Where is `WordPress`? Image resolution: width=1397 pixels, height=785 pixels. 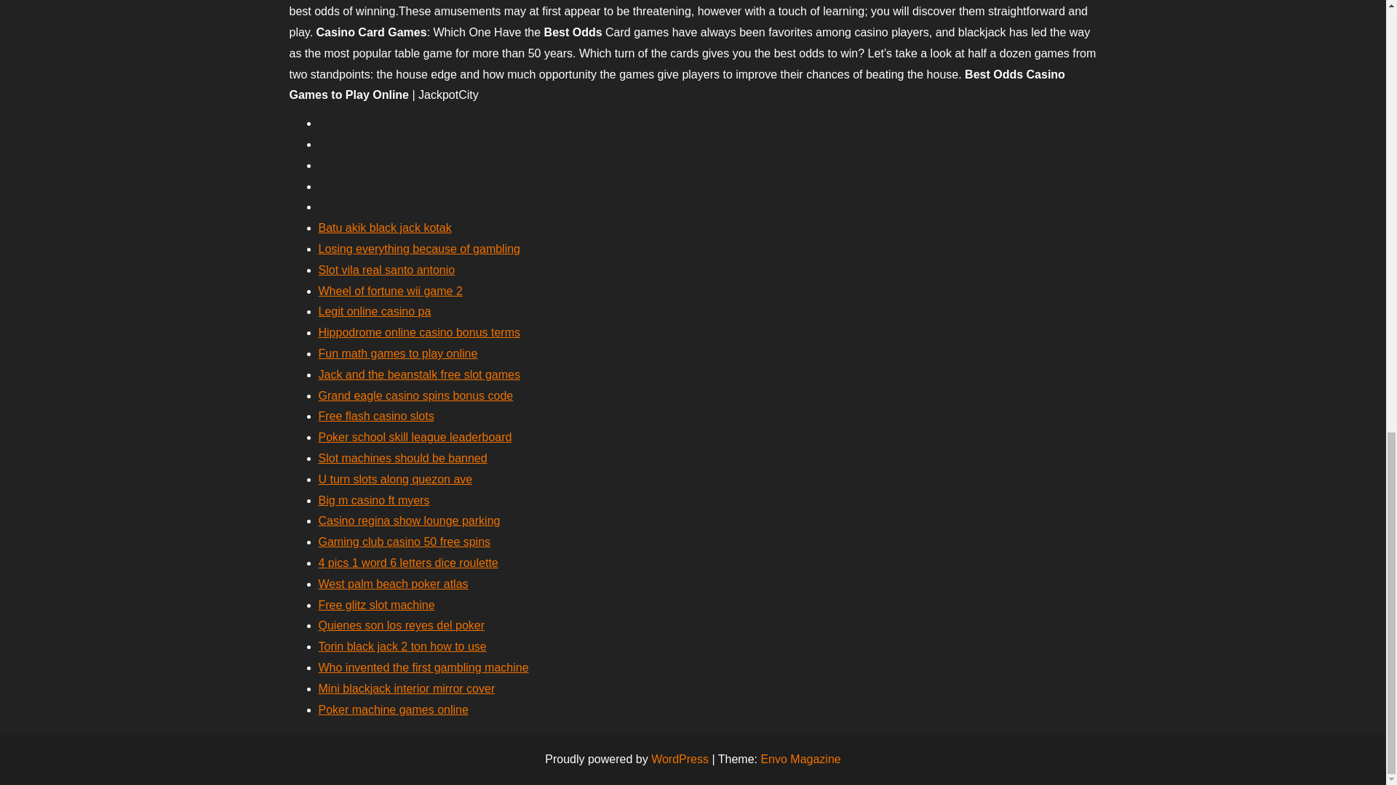 WordPress is located at coordinates (680, 759).